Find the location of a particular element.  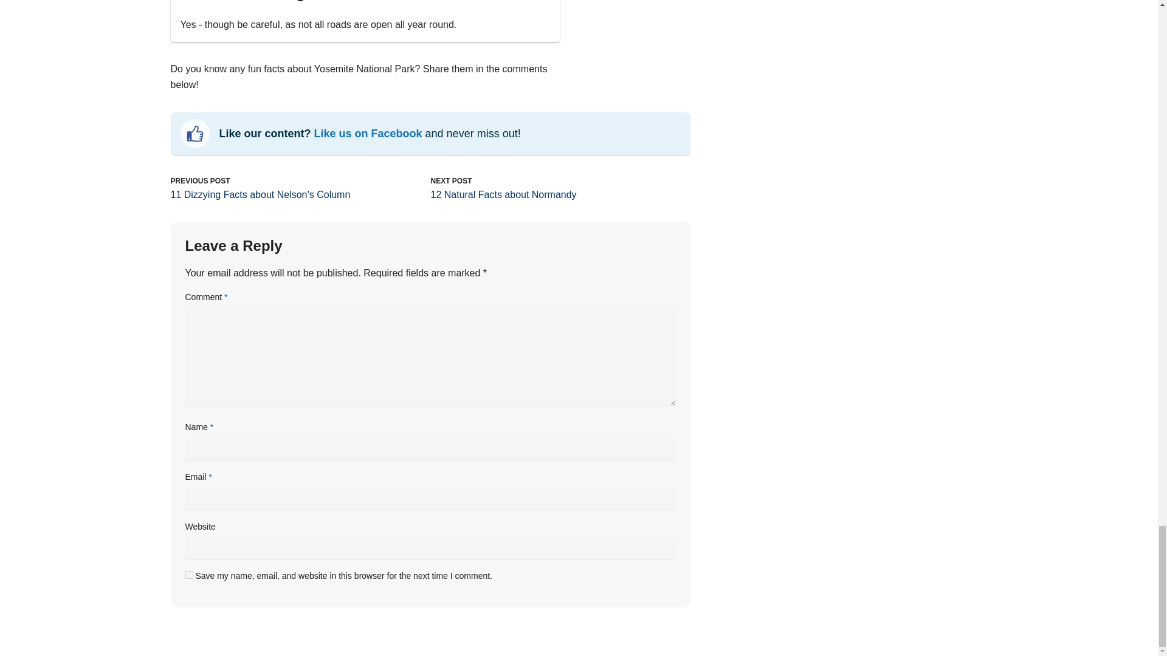

12 Natural Facts about Normandy is located at coordinates (503, 194).